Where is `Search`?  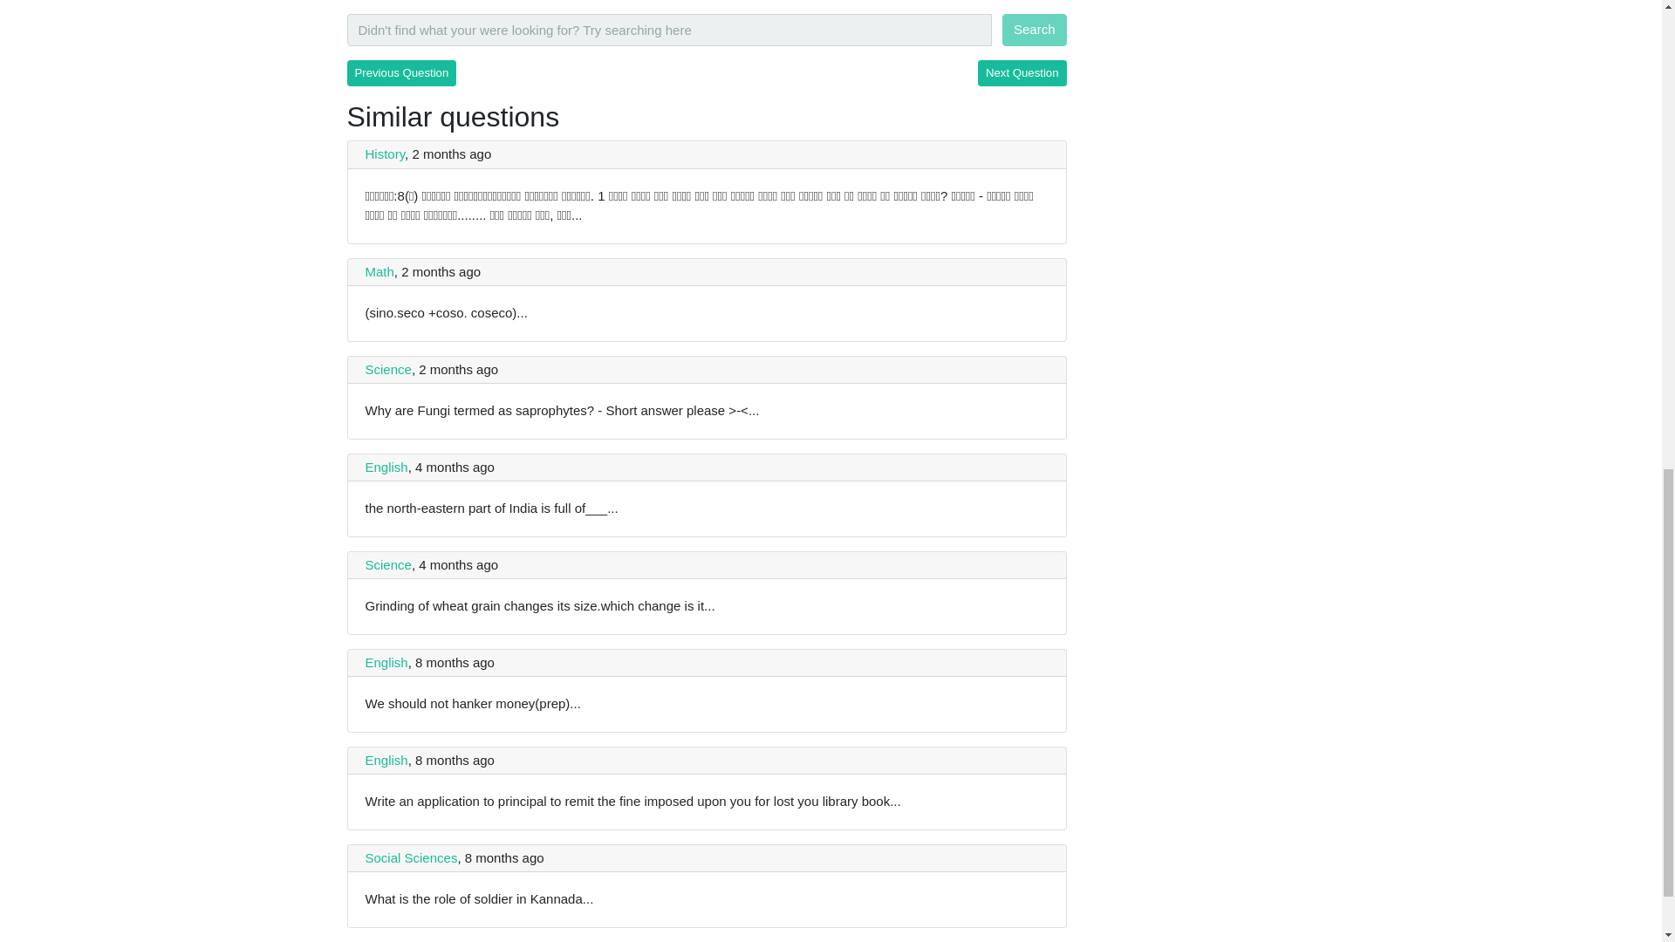
Search is located at coordinates (1035, 30).